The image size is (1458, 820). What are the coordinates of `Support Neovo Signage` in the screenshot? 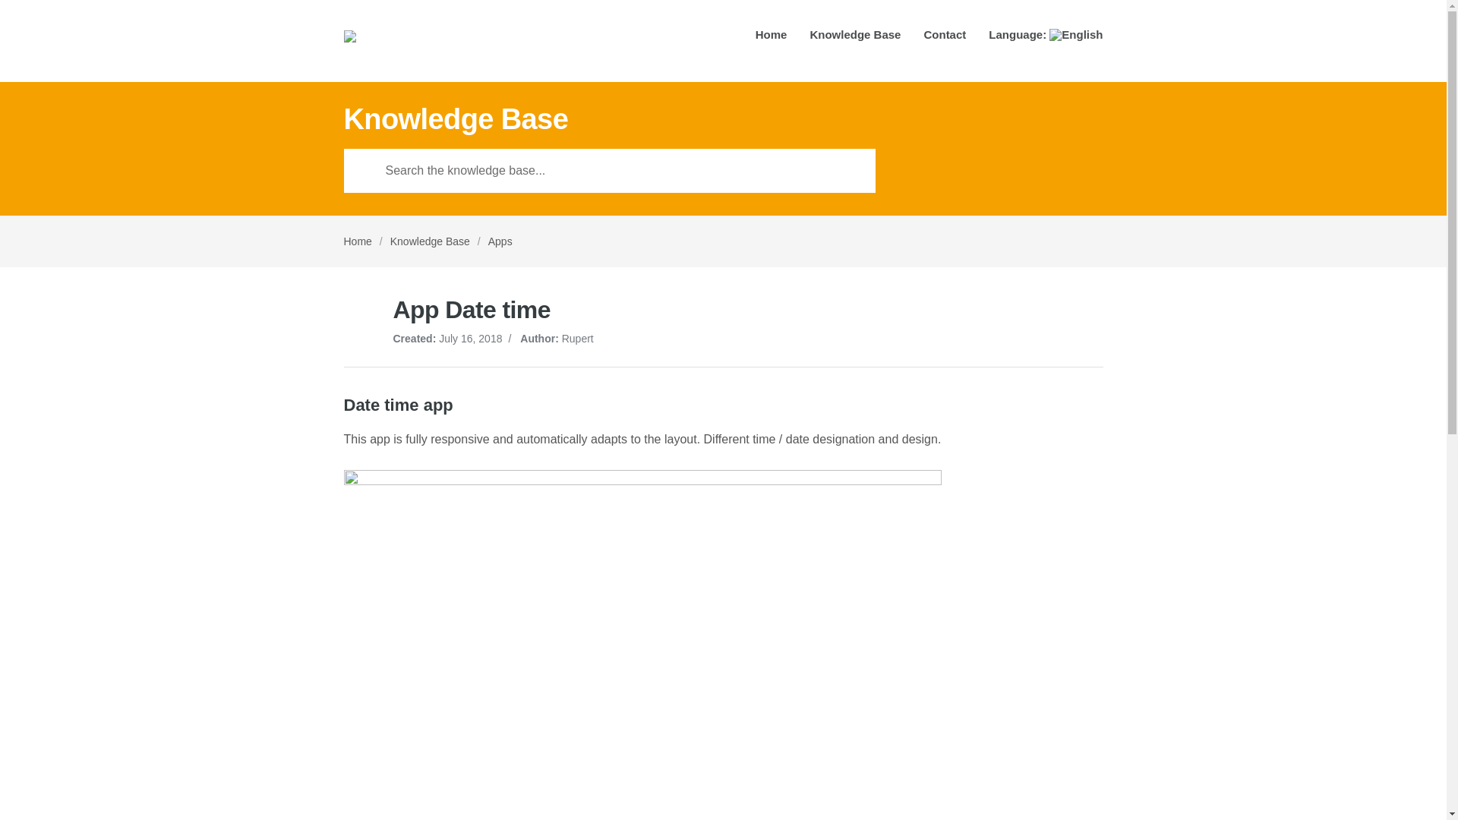 It's located at (413, 41).